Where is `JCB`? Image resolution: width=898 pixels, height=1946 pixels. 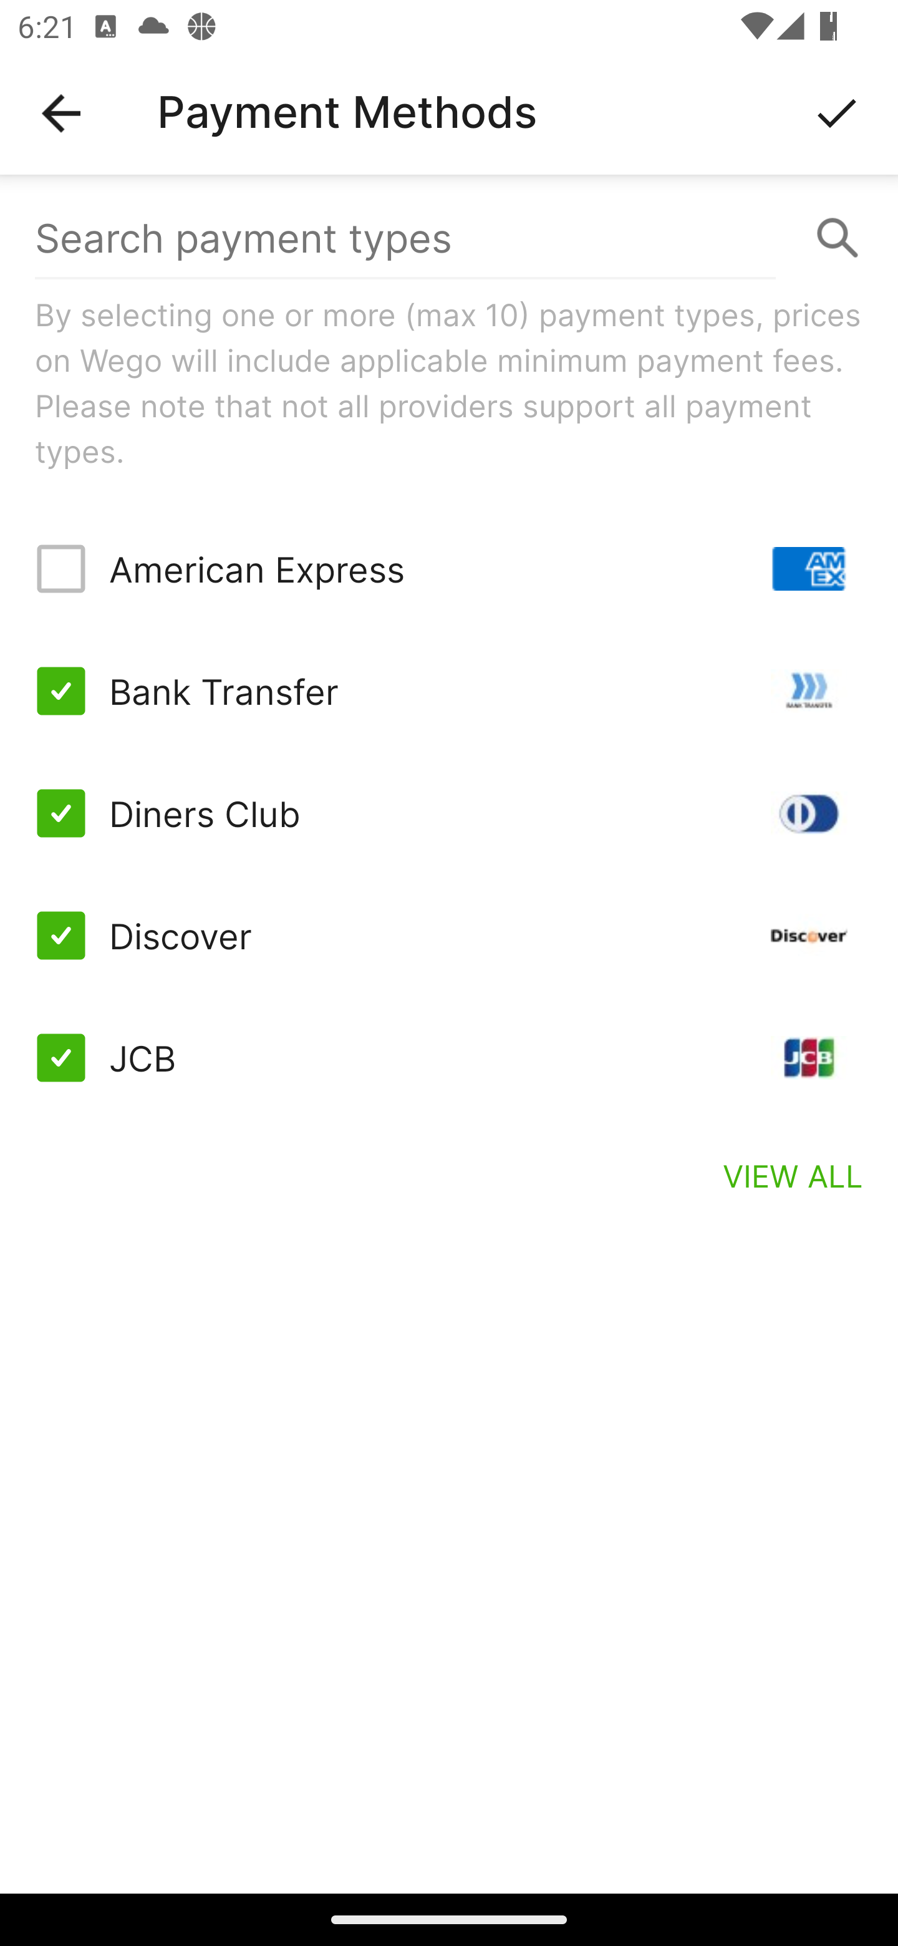
JCB is located at coordinates (449, 1057).